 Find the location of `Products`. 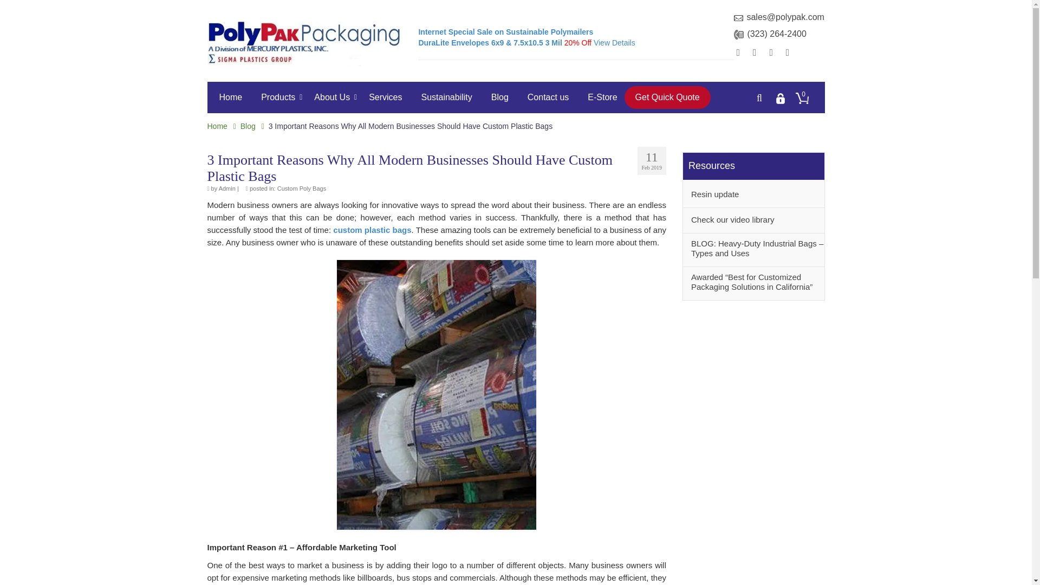

Products is located at coordinates (276, 97).